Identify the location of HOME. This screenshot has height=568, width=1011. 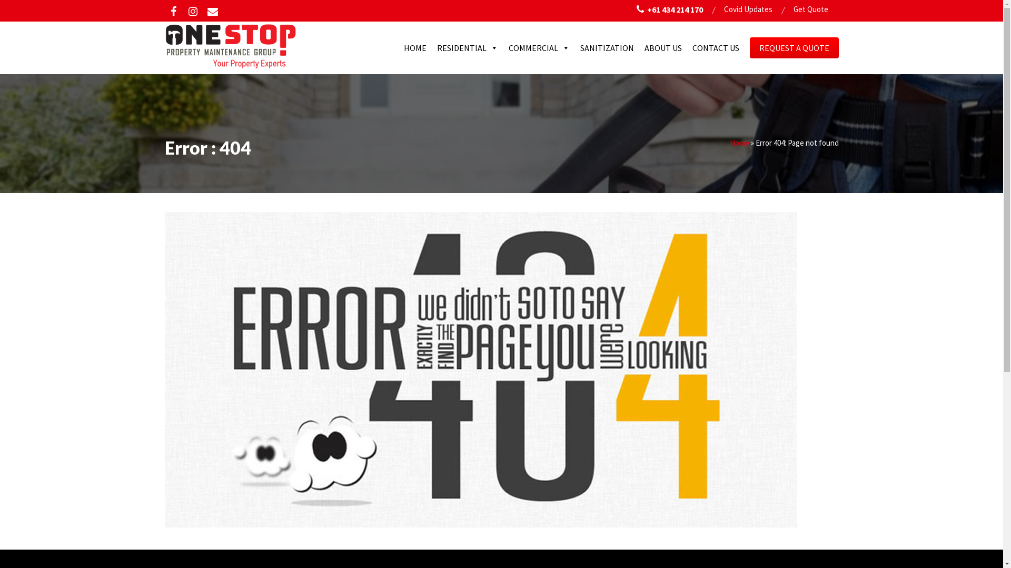
(415, 48).